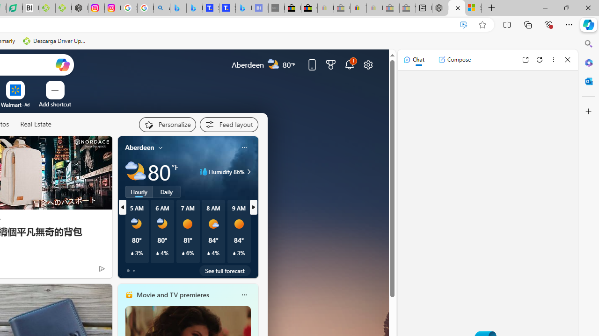  What do you see at coordinates (225, 271) in the screenshot?
I see `See full forecast` at bounding box center [225, 271].